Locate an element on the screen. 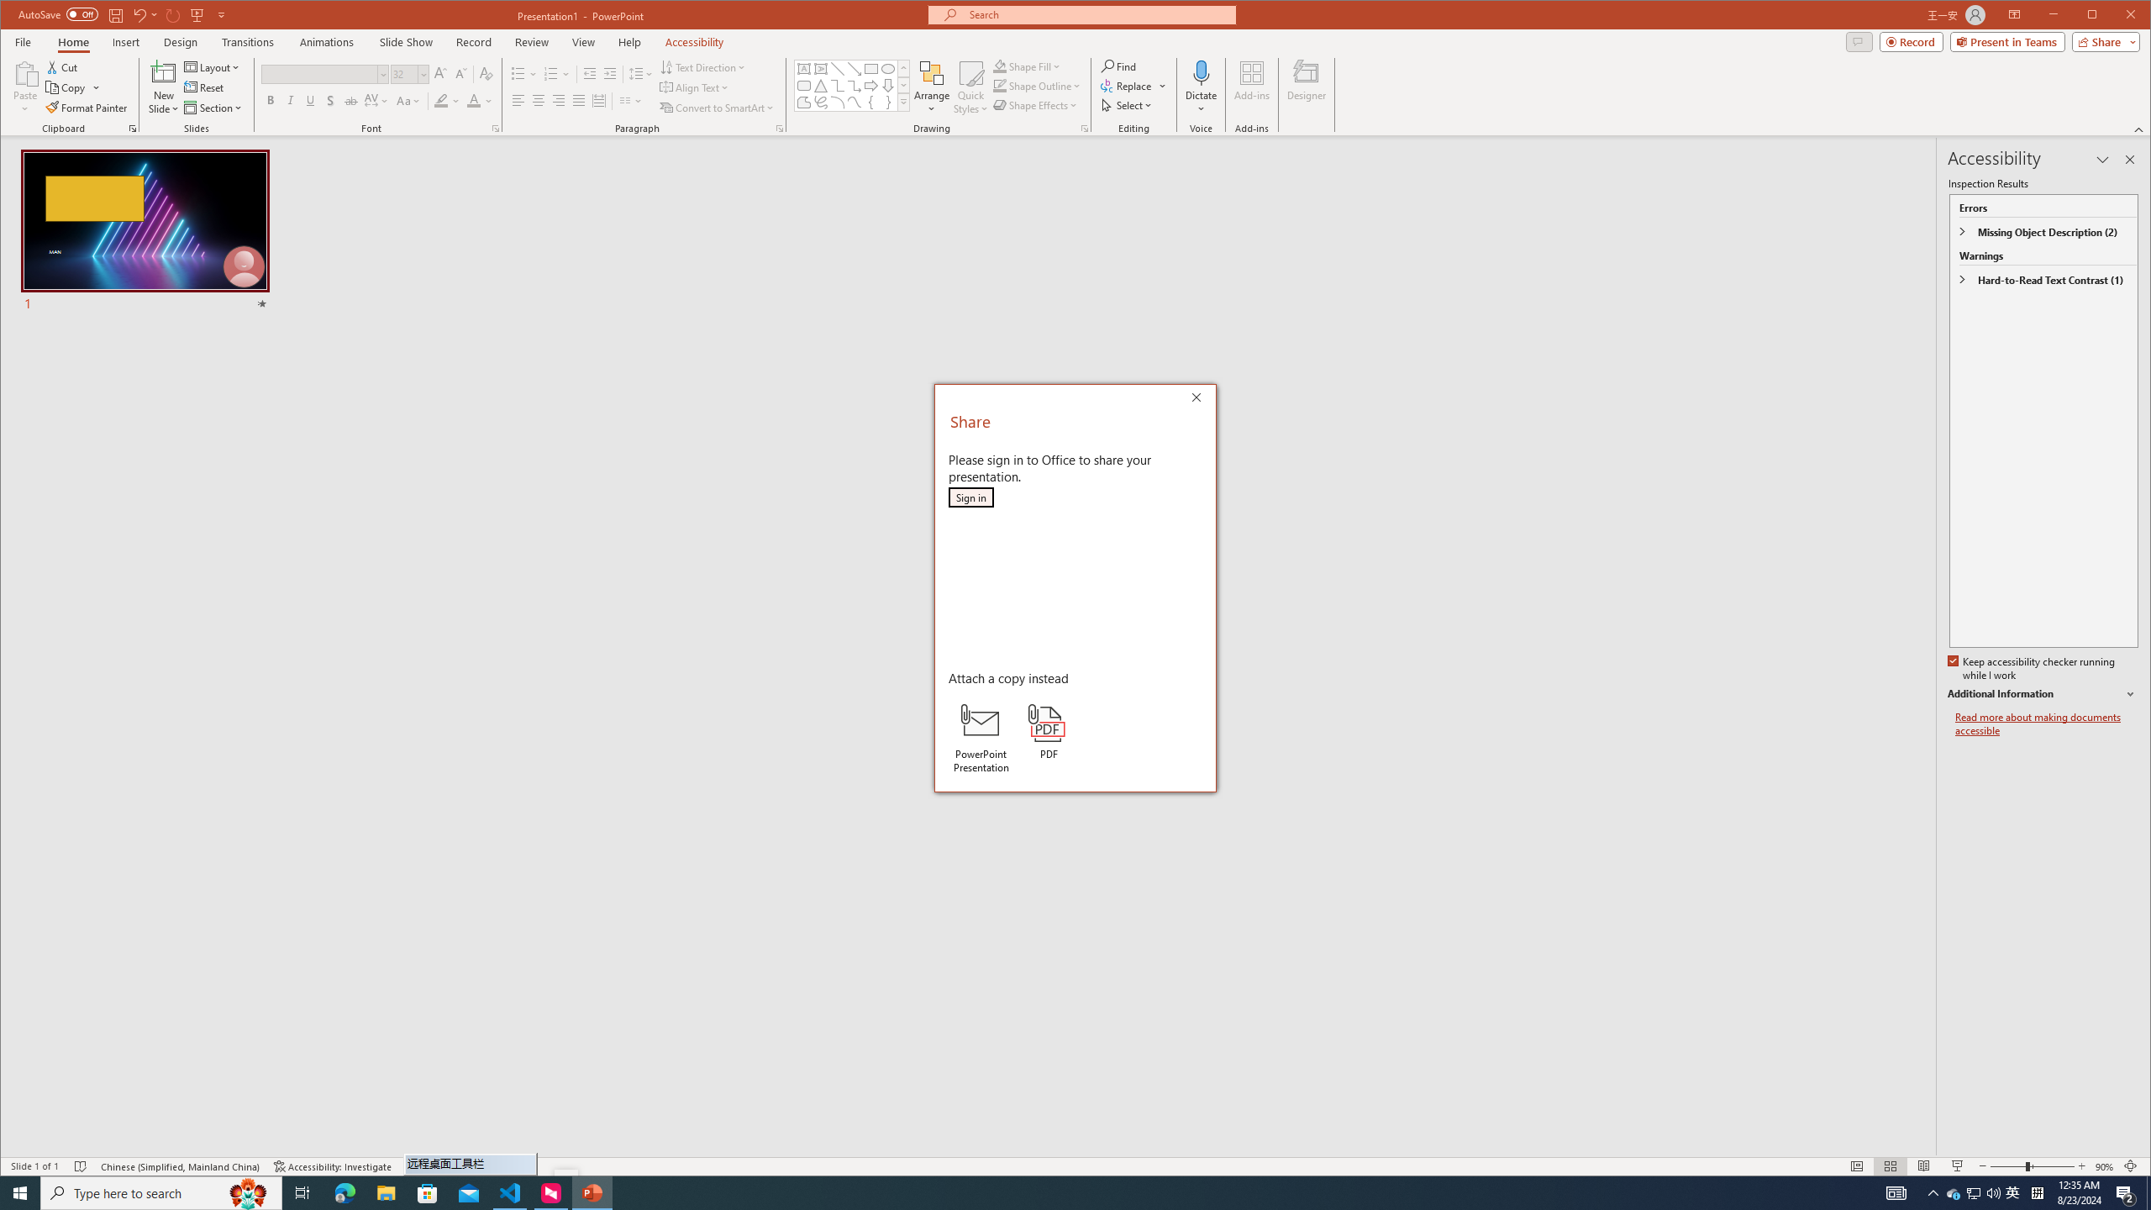 The image size is (2151, 1210). Connector: Elbow is located at coordinates (870, 69).